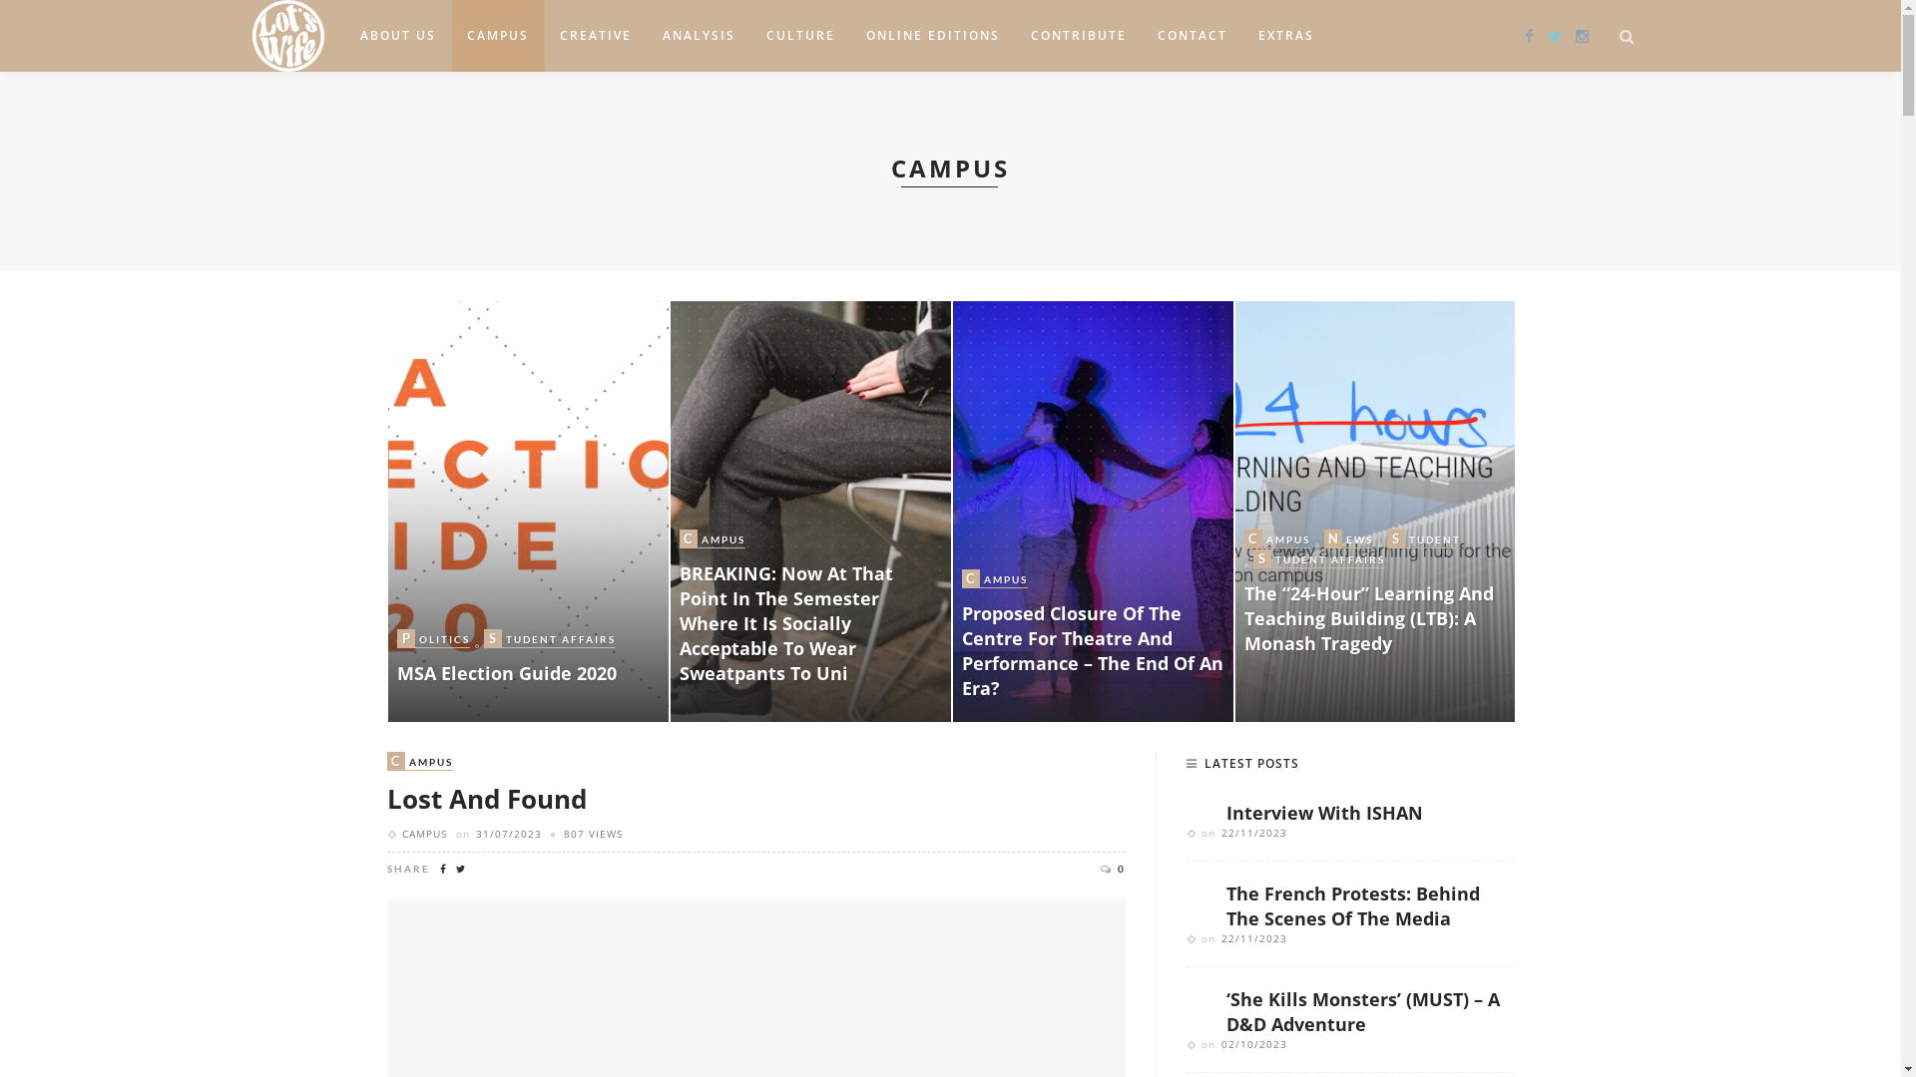  I want to click on Interview With ISHAN, so click(1323, 812).